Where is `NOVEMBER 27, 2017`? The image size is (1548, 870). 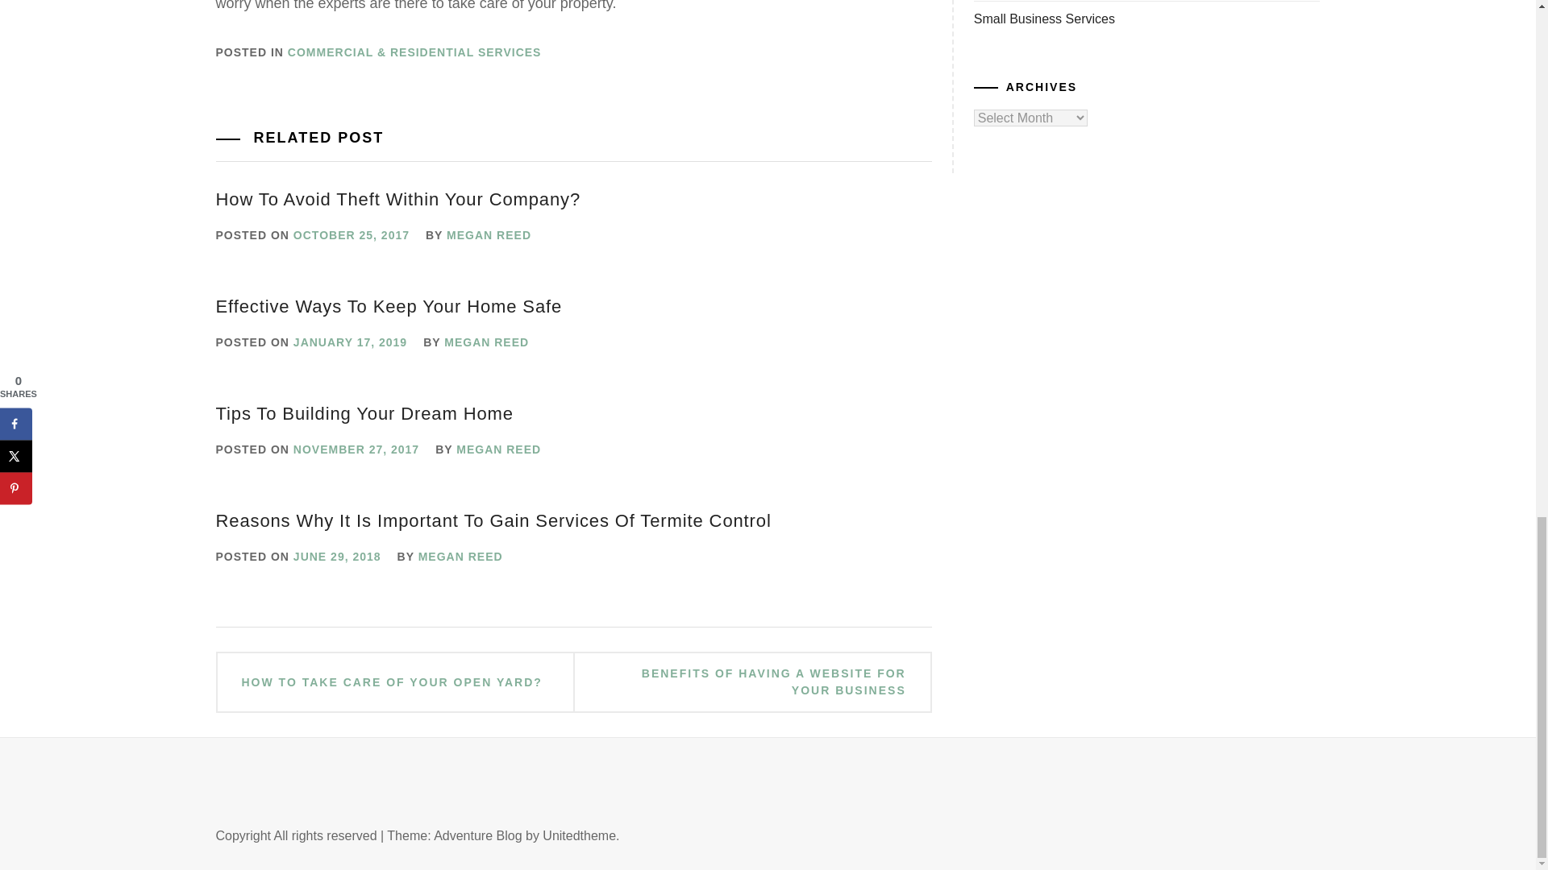
NOVEMBER 27, 2017 is located at coordinates (356, 449).